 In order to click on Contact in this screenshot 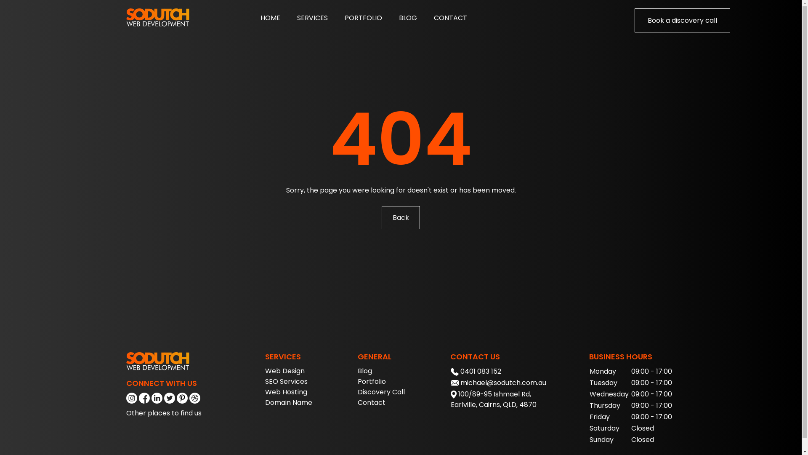, I will do `click(372, 403)`.